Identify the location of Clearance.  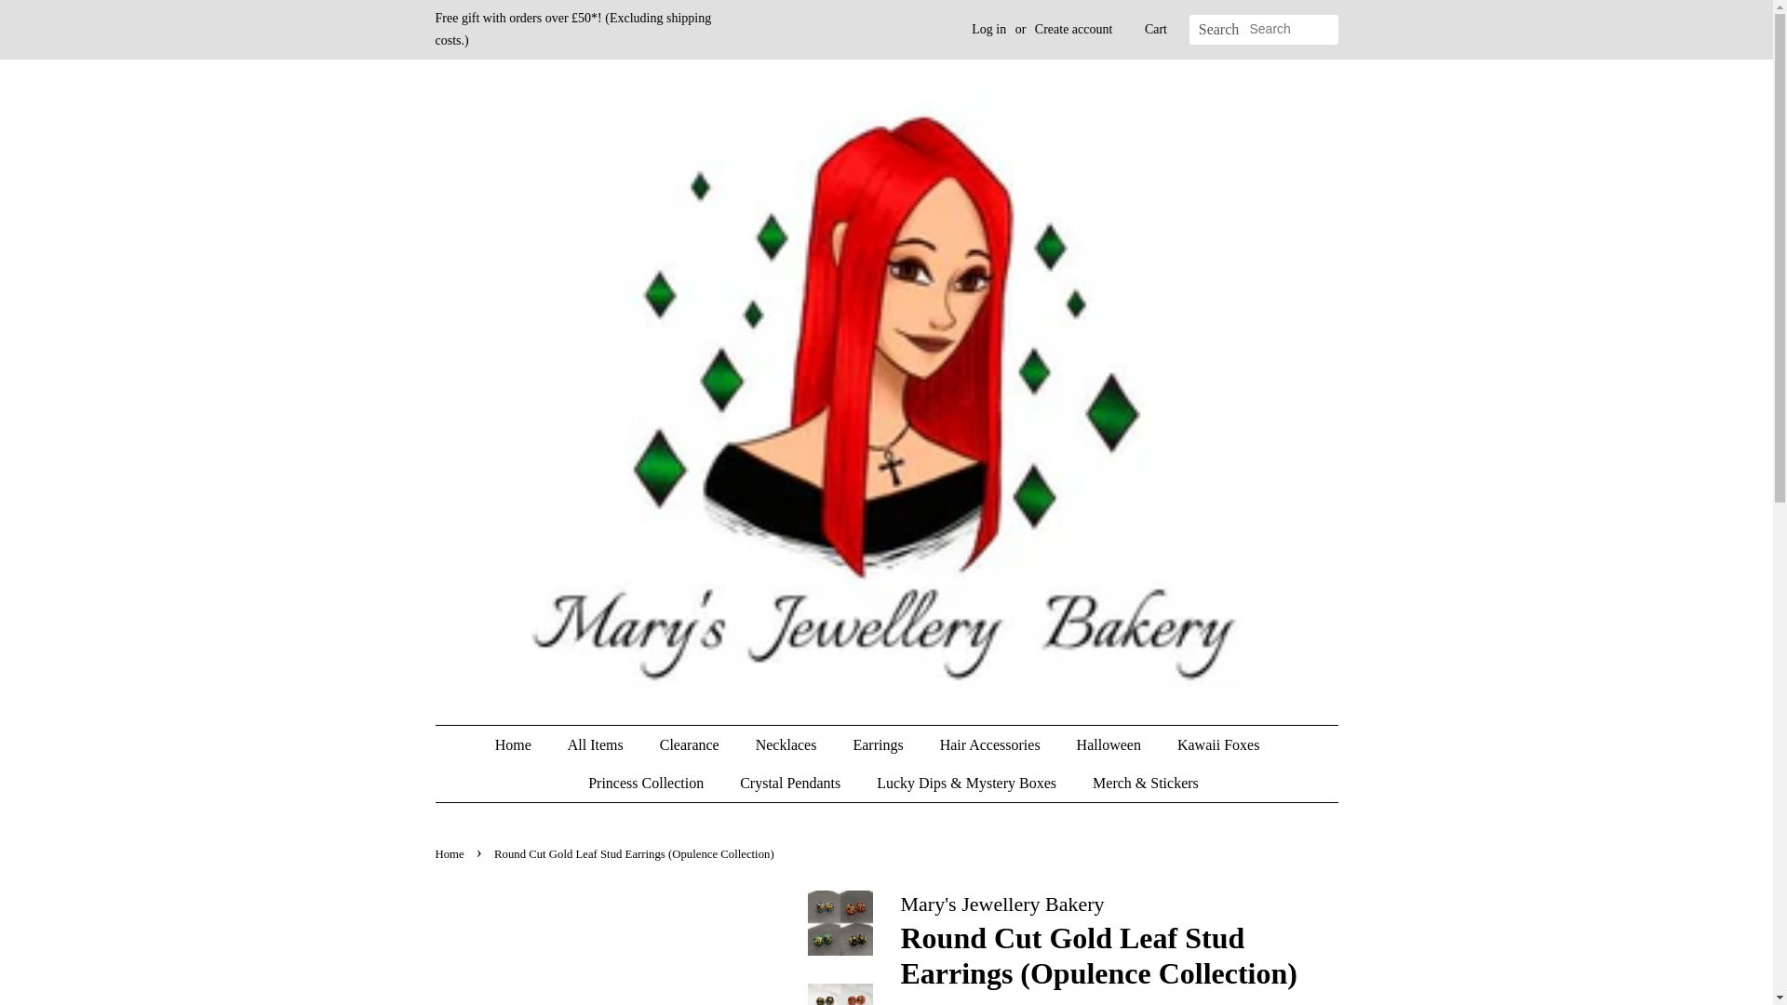
(691, 744).